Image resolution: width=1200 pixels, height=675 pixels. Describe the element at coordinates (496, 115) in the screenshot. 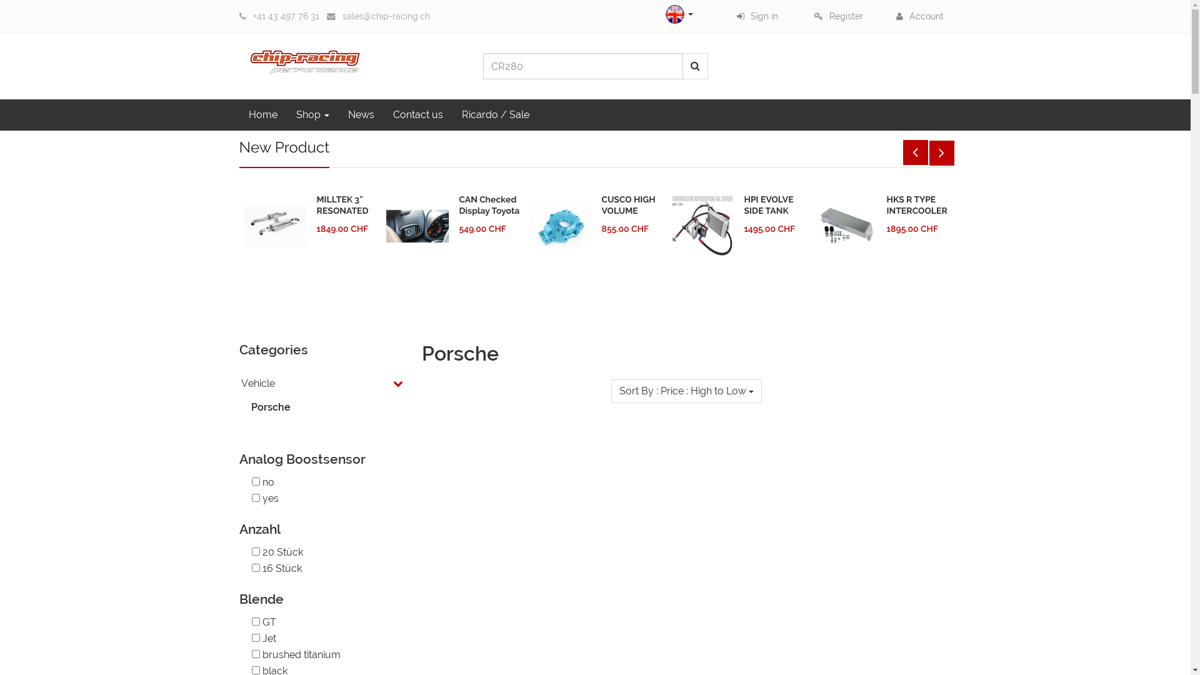

I see `Ricardo / Sale` at that location.